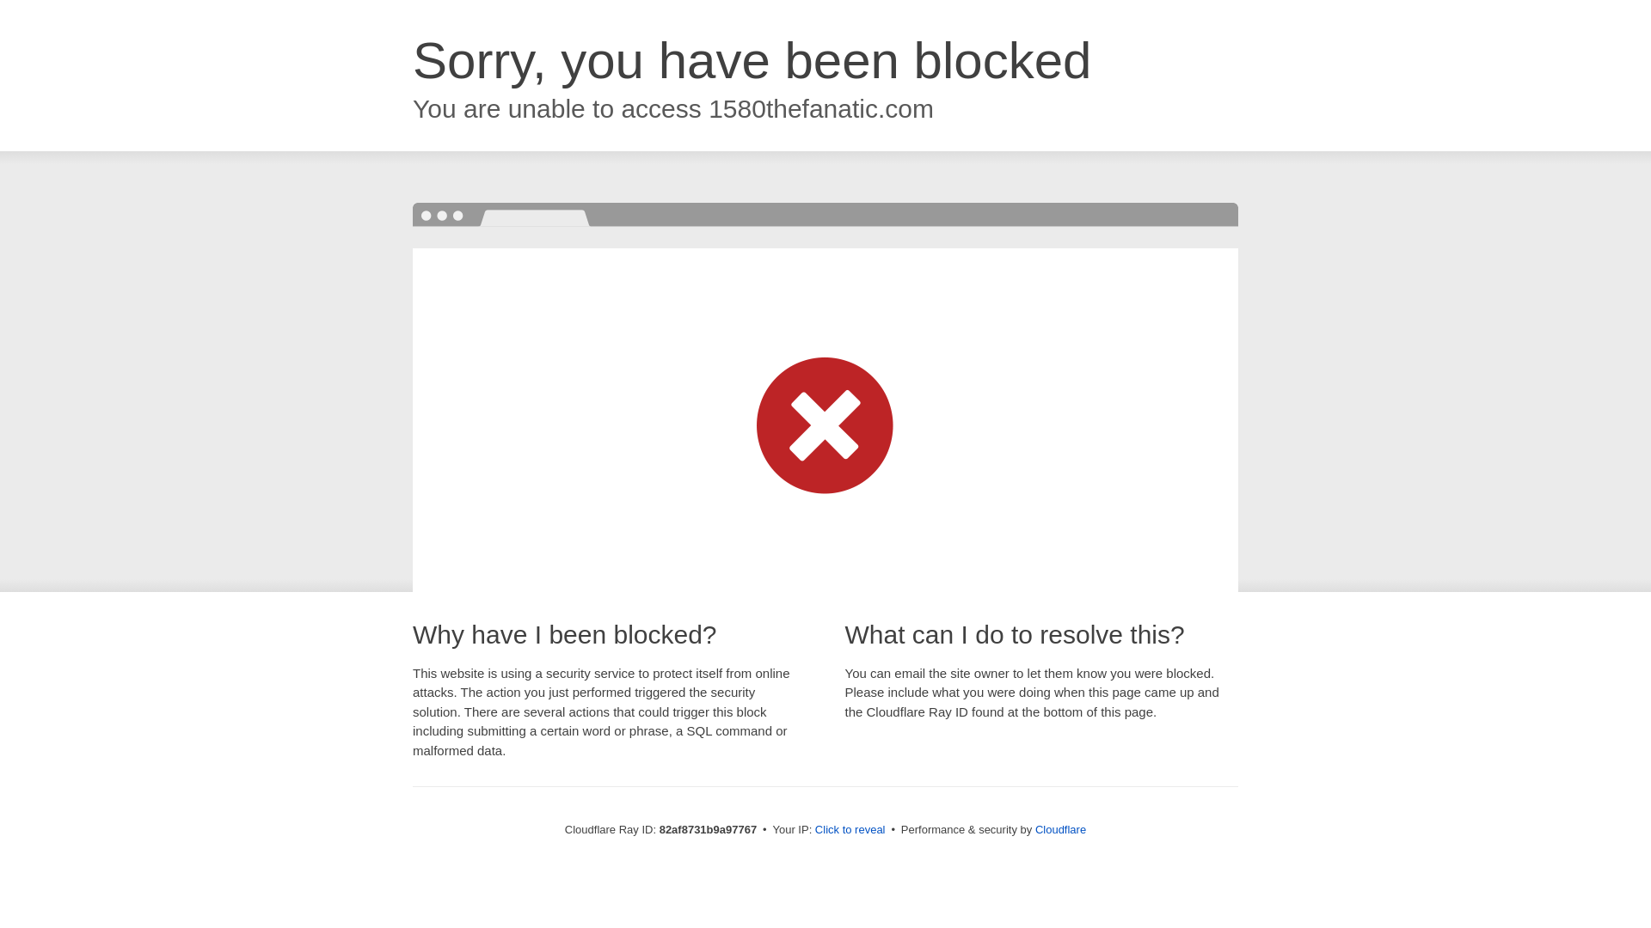 Image resolution: width=1651 pixels, height=928 pixels. What do you see at coordinates (850, 830) in the screenshot?
I see `Click to reveal` at bounding box center [850, 830].